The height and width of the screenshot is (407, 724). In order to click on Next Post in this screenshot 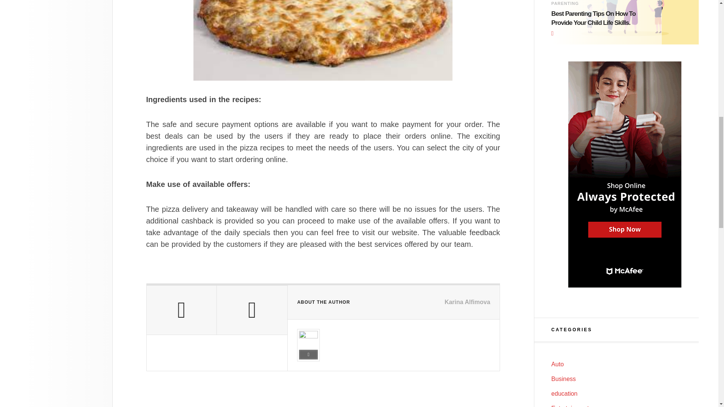, I will do `click(252, 310)`.